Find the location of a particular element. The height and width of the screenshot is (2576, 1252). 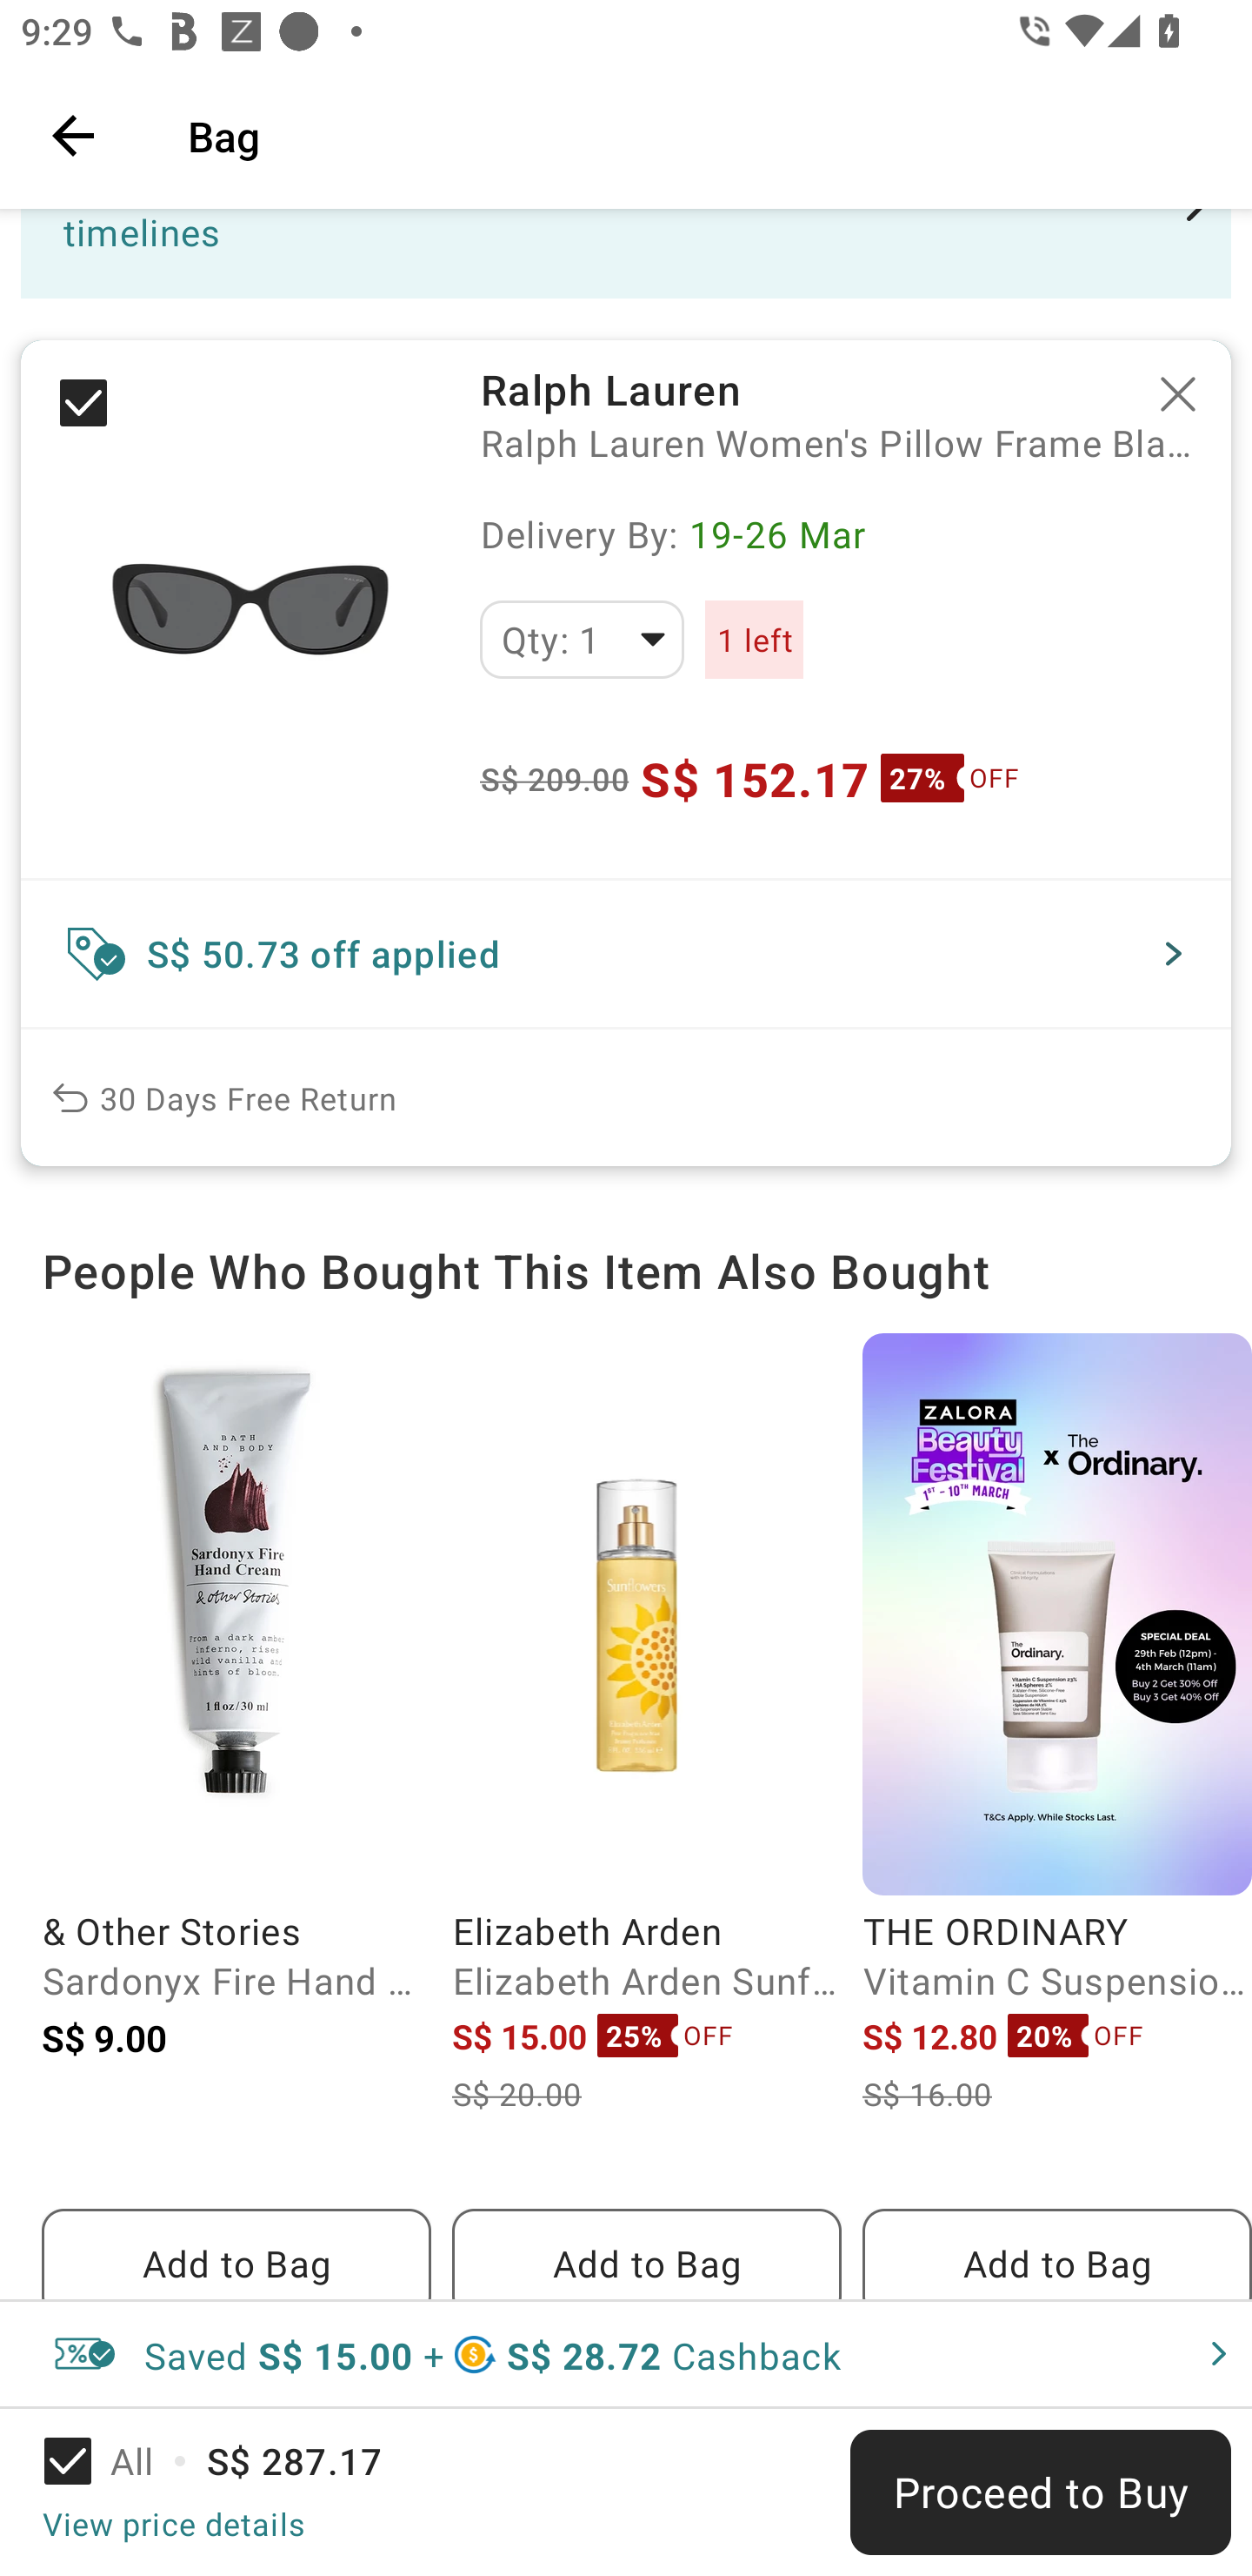

Qty: 1 is located at coordinates (582, 640).